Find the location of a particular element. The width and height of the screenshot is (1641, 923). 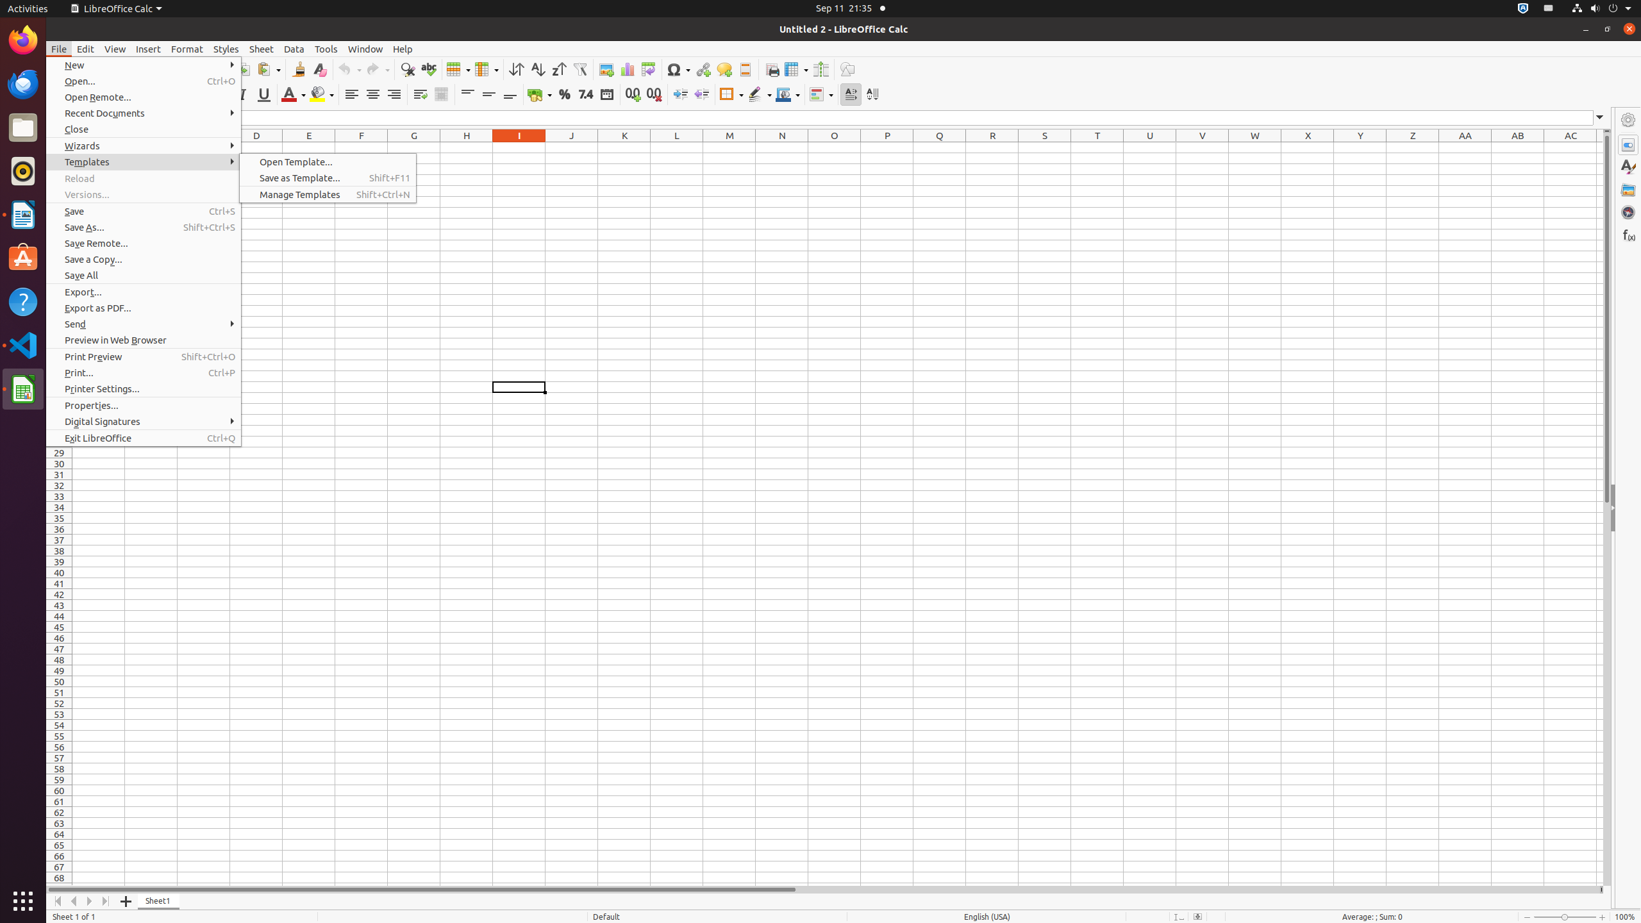

Templates is located at coordinates (144, 162).